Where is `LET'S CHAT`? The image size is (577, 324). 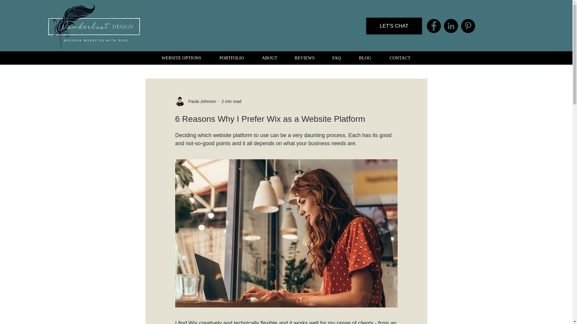
LET'S CHAT is located at coordinates (394, 26).